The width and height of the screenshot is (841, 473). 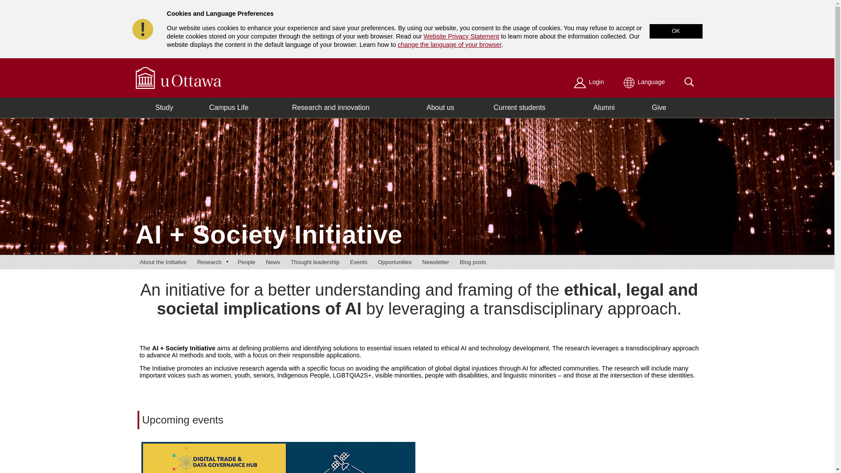 What do you see at coordinates (604, 108) in the screenshot?
I see `Alumni` at bounding box center [604, 108].